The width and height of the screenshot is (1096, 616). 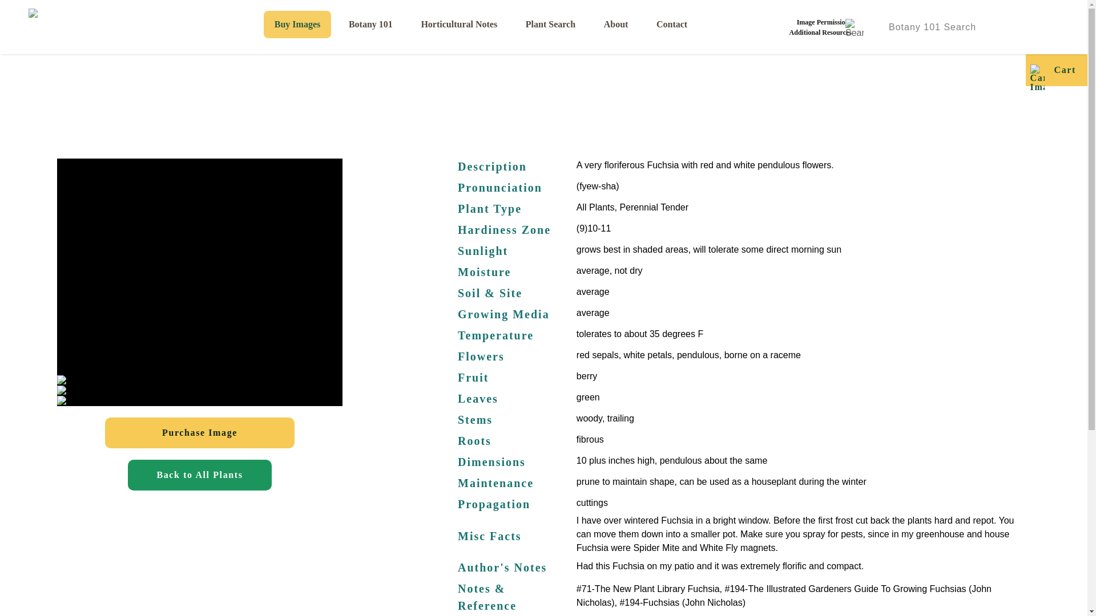 What do you see at coordinates (672, 24) in the screenshot?
I see `Contact` at bounding box center [672, 24].